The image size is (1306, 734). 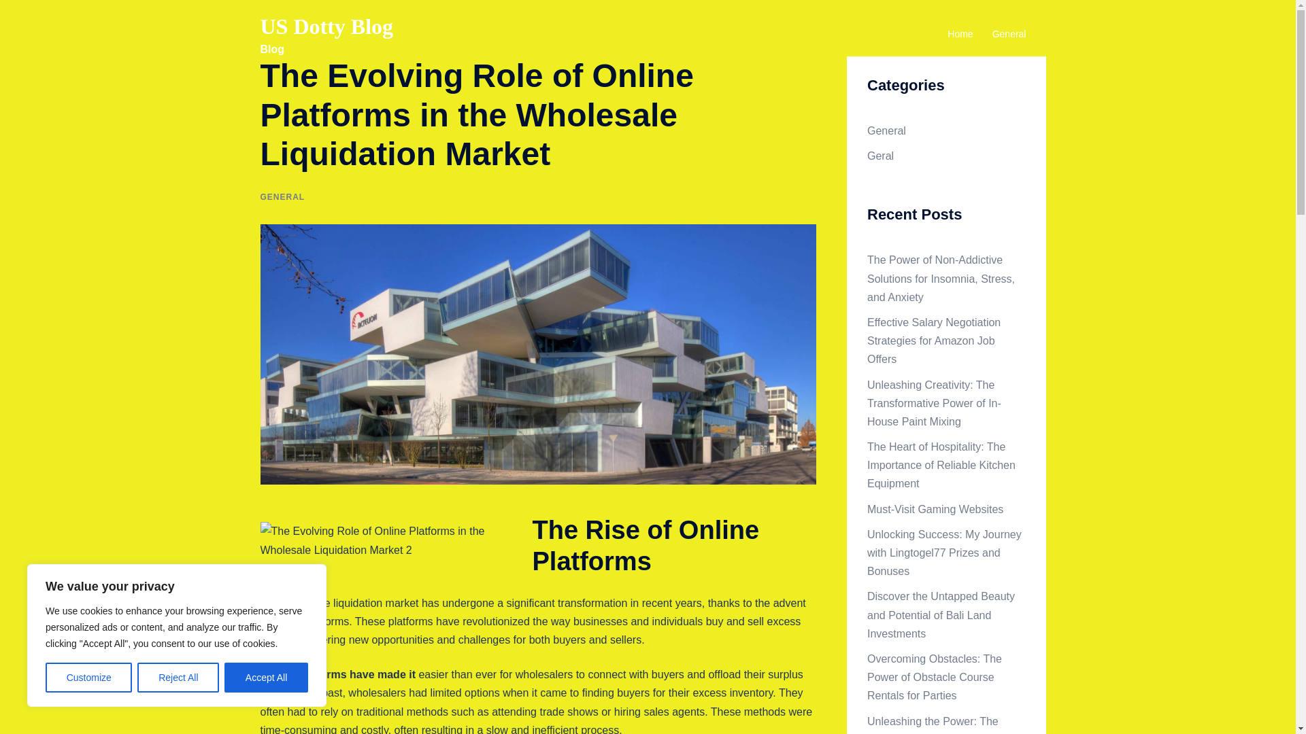 What do you see at coordinates (1009, 34) in the screenshot?
I see `General` at bounding box center [1009, 34].